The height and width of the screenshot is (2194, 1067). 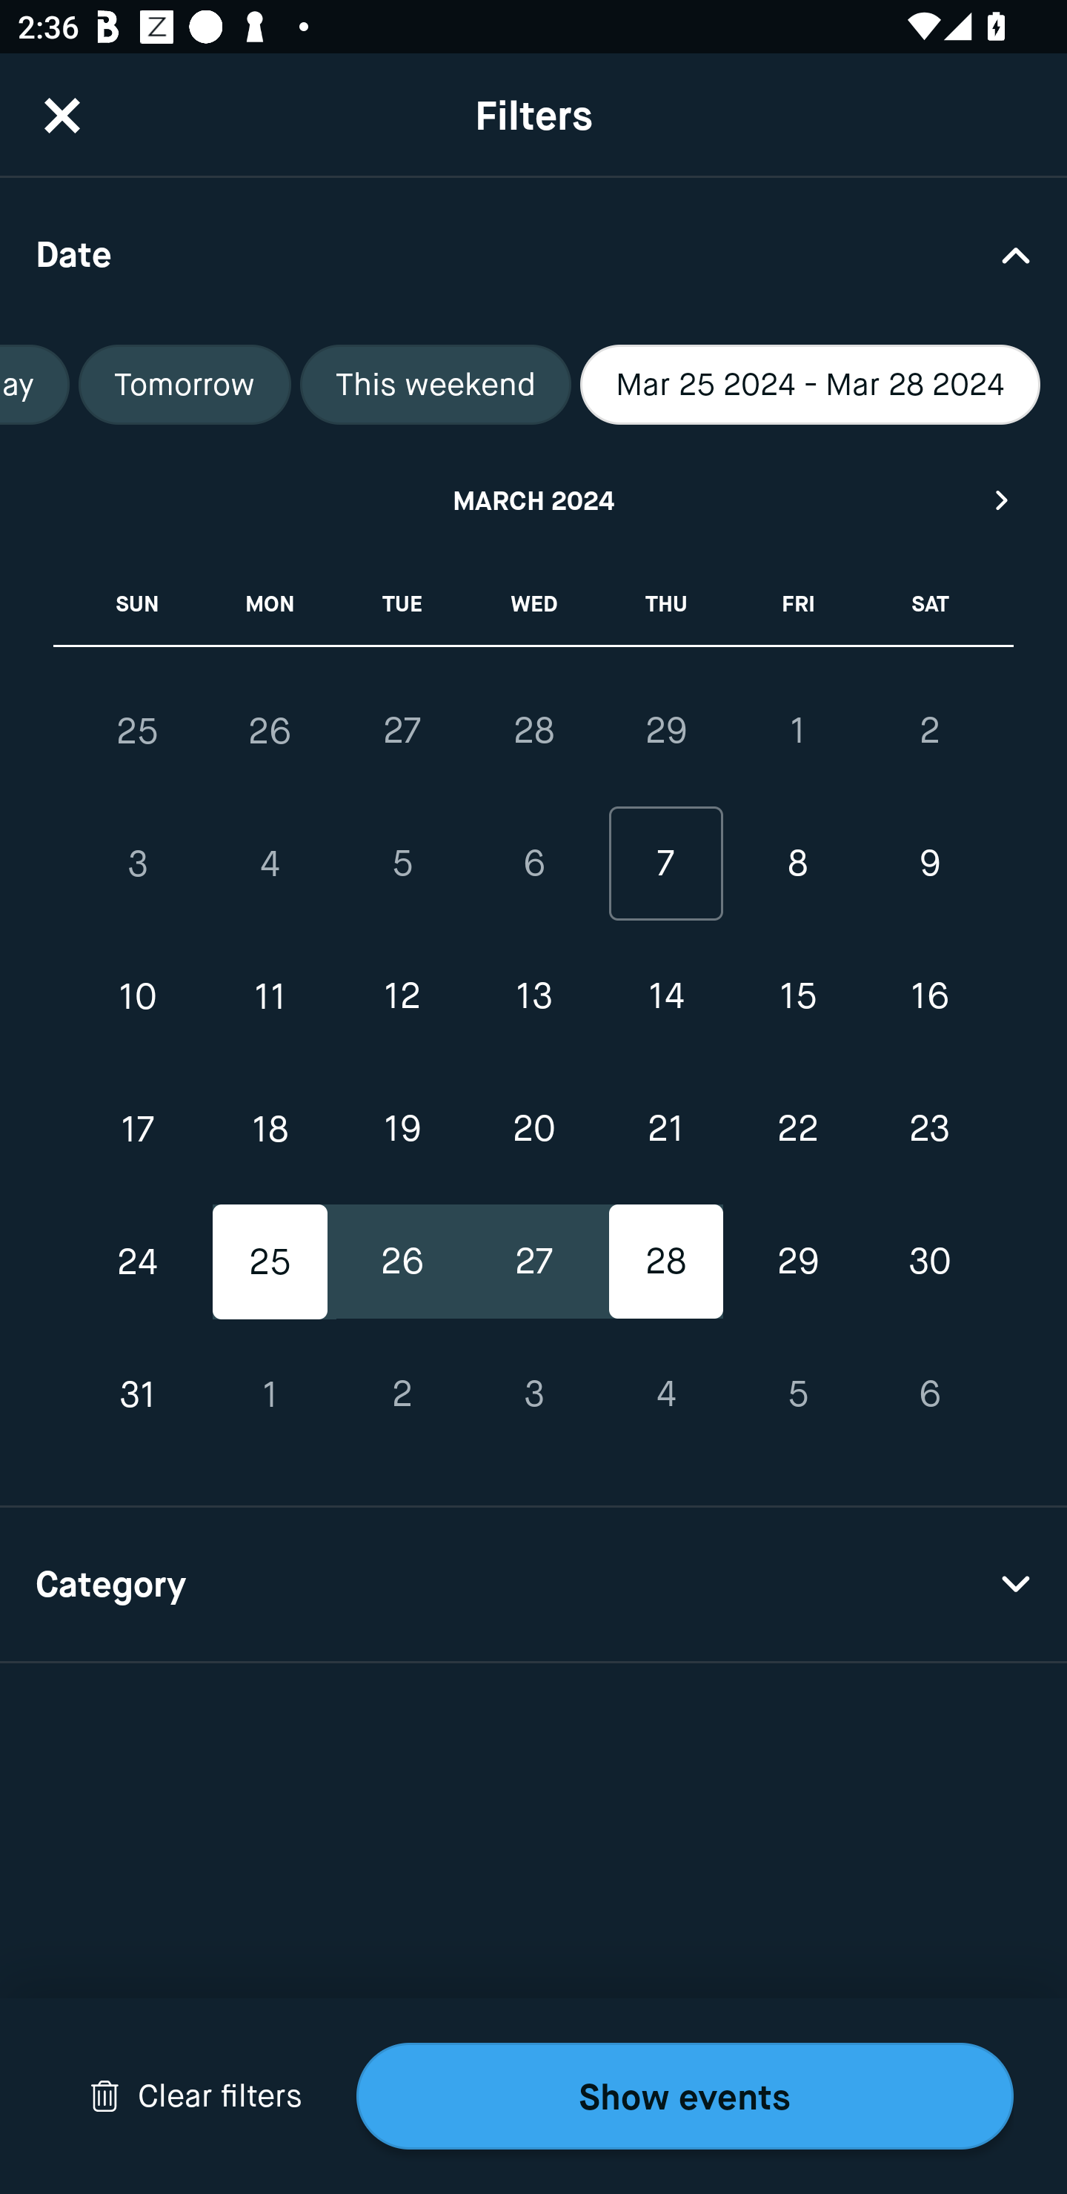 I want to click on 3, so click(x=138, y=864).